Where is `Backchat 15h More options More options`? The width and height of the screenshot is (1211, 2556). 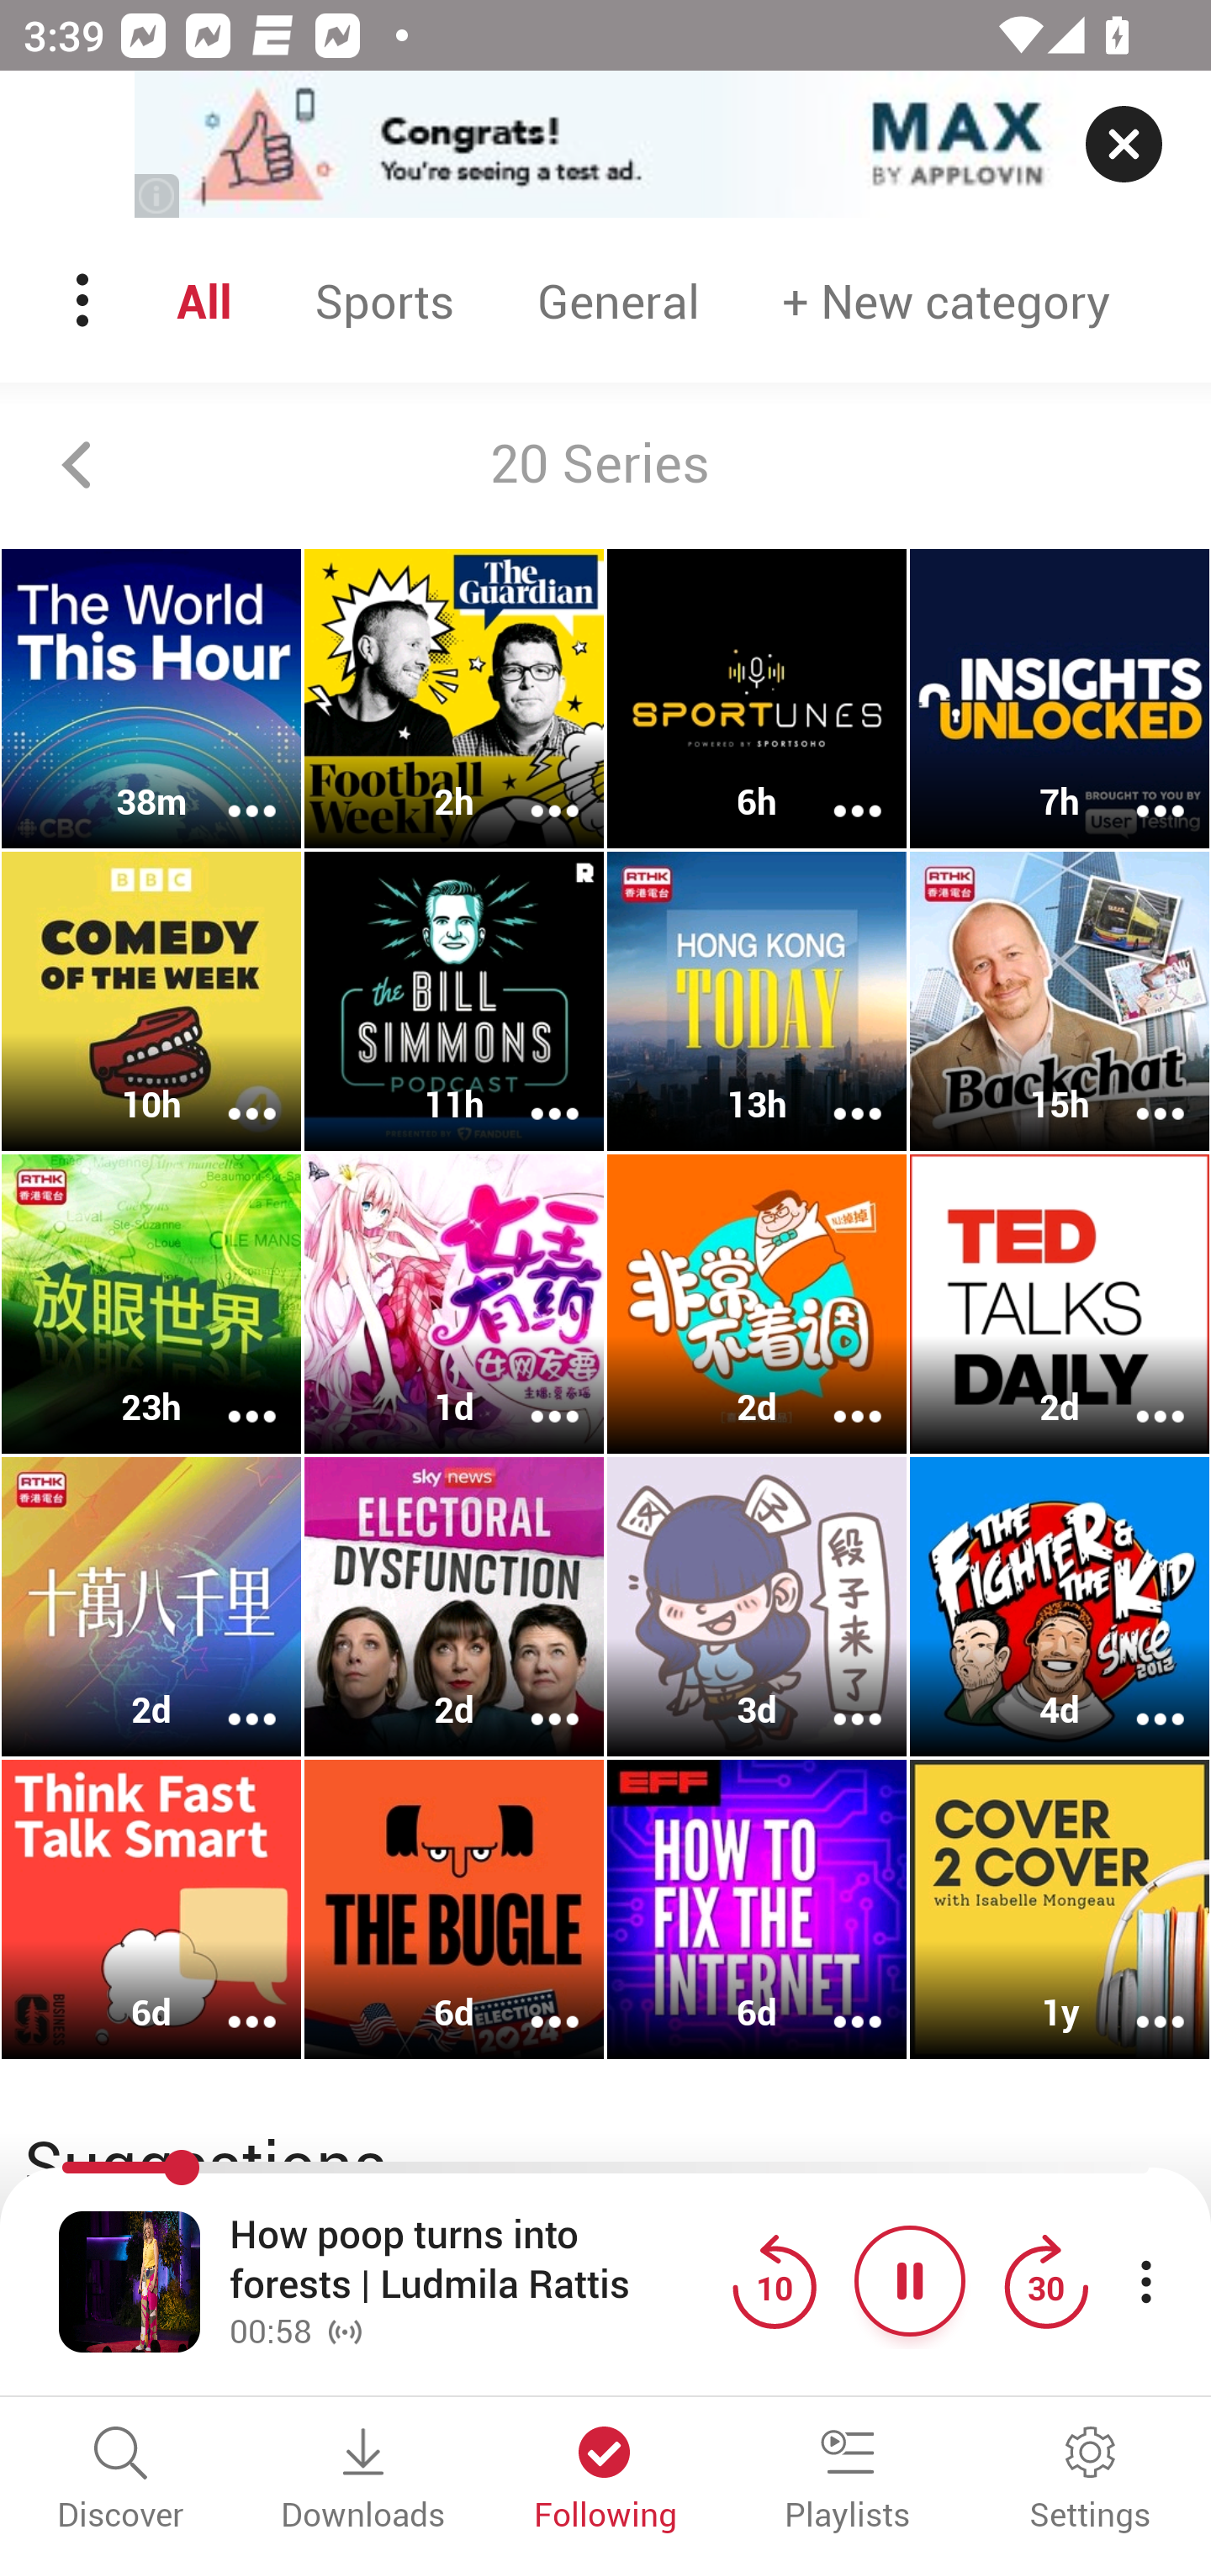
Backchat 15h More options More options is located at coordinates (1060, 1002).